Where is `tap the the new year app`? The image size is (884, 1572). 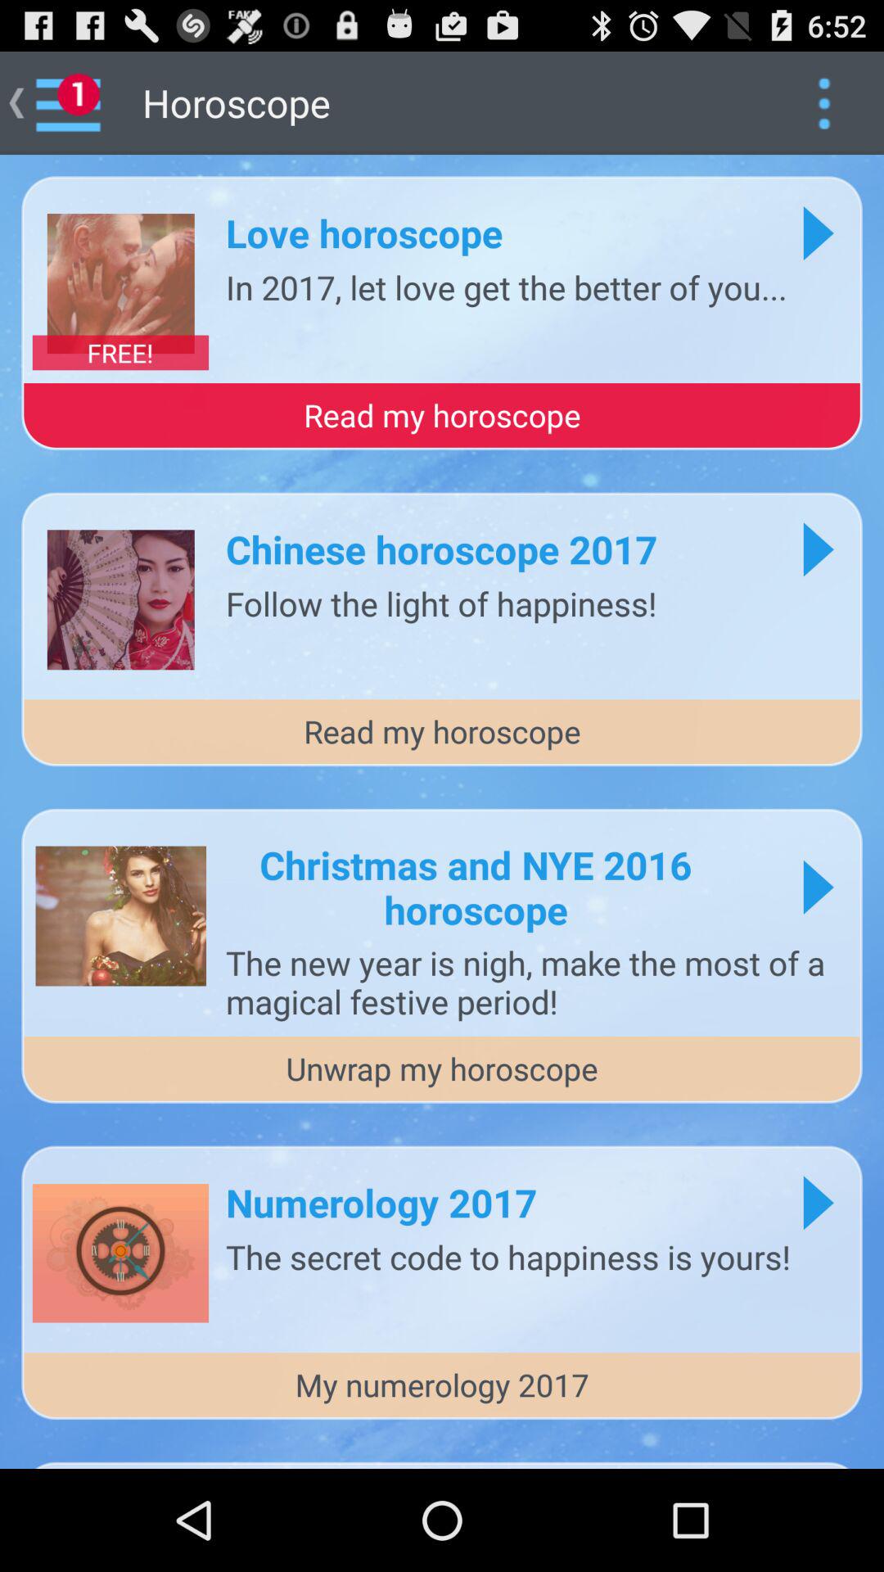
tap the the new year app is located at coordinates (535, 982).